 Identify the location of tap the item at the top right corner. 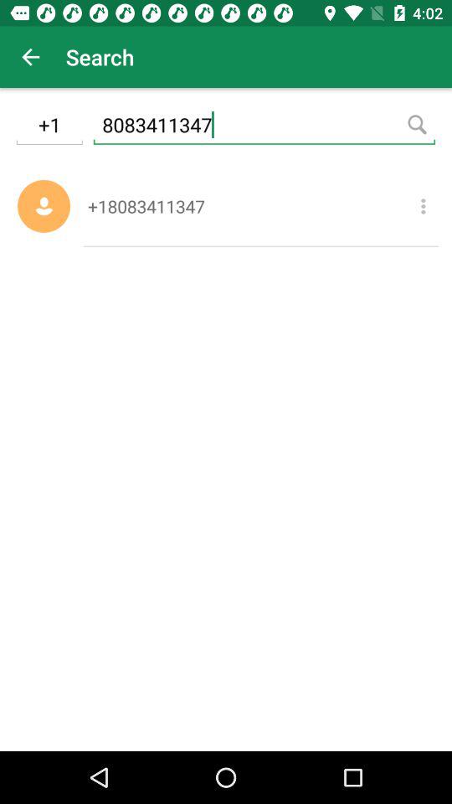
(424, 206).